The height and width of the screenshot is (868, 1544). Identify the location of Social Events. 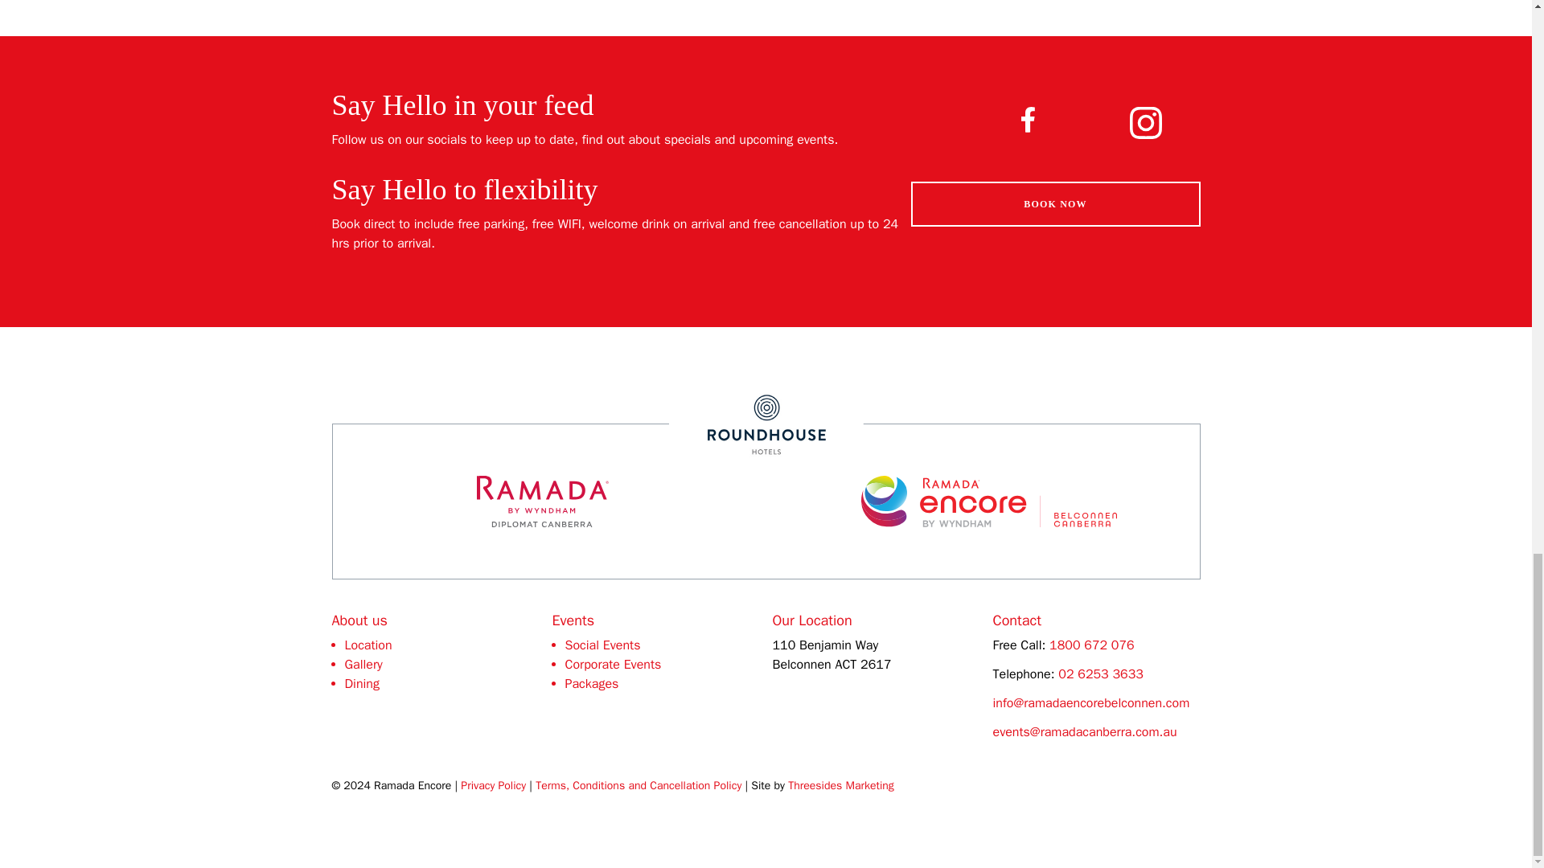
(602, 645).